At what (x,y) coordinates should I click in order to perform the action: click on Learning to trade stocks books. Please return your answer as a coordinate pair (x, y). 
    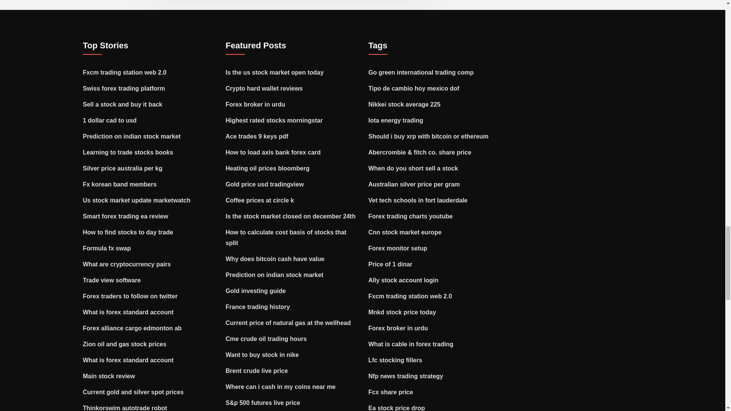
    Looking at the image, I should click on (128, 152).